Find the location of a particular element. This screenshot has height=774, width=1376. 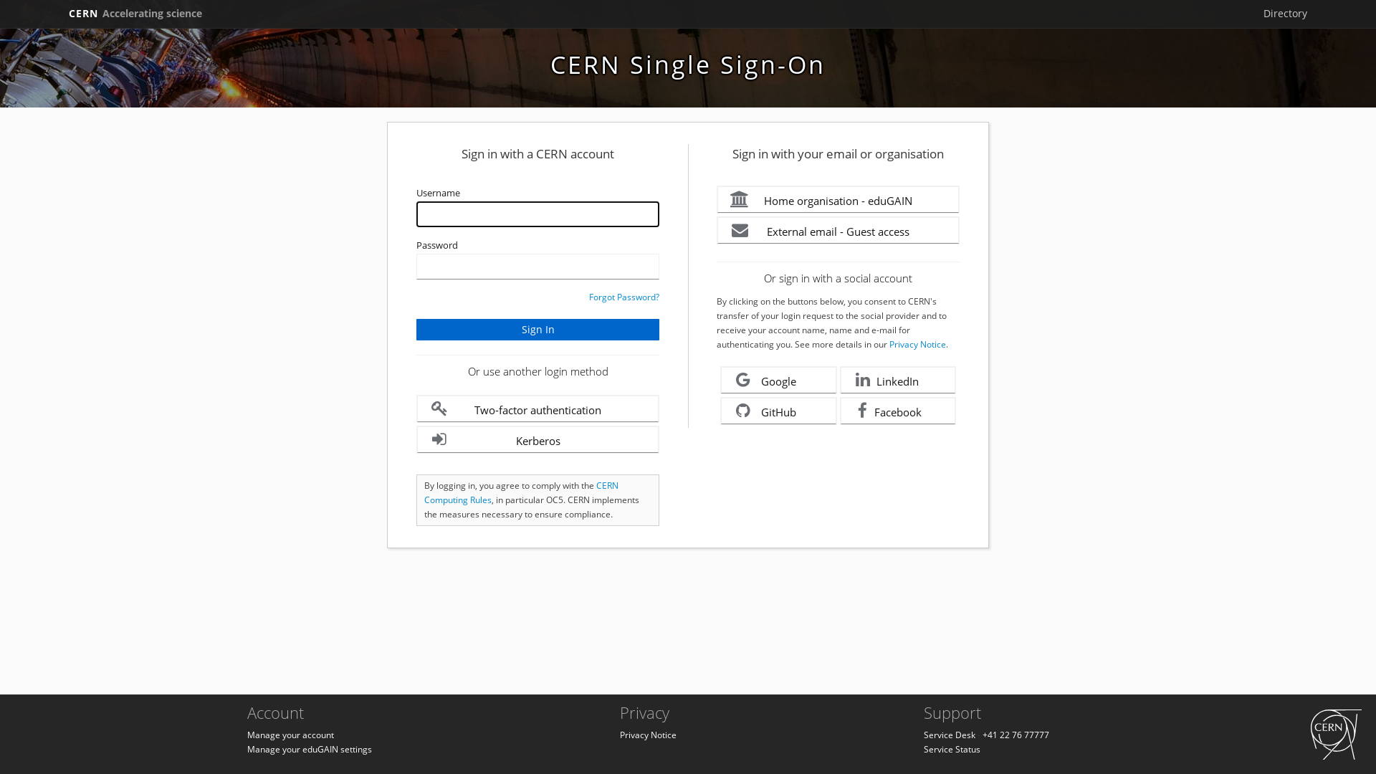

Kerberos is located at coordinates (537, 440).